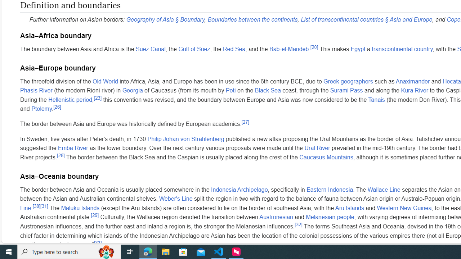 Image resolution: width=461 pixels, height=259 pixels. I want to click on [31], so click(44, 206).